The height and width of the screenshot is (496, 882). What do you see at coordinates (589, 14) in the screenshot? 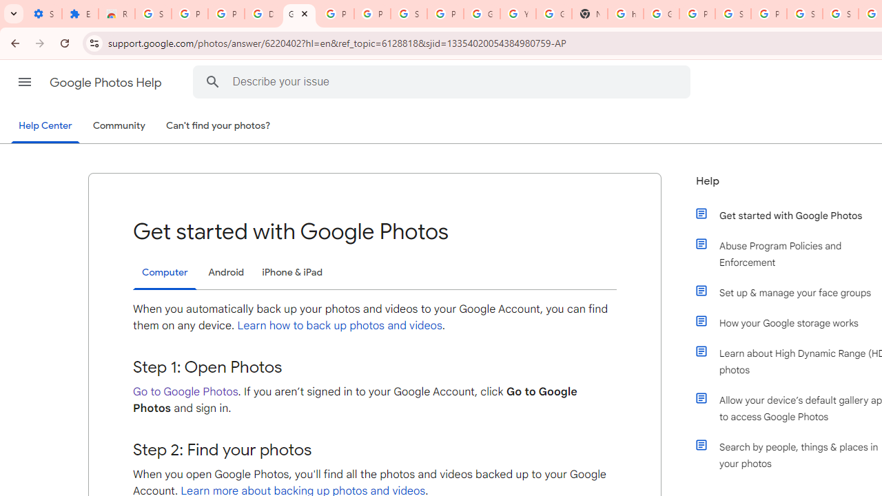
I see `New Tab` at bounding box center [589, 14].